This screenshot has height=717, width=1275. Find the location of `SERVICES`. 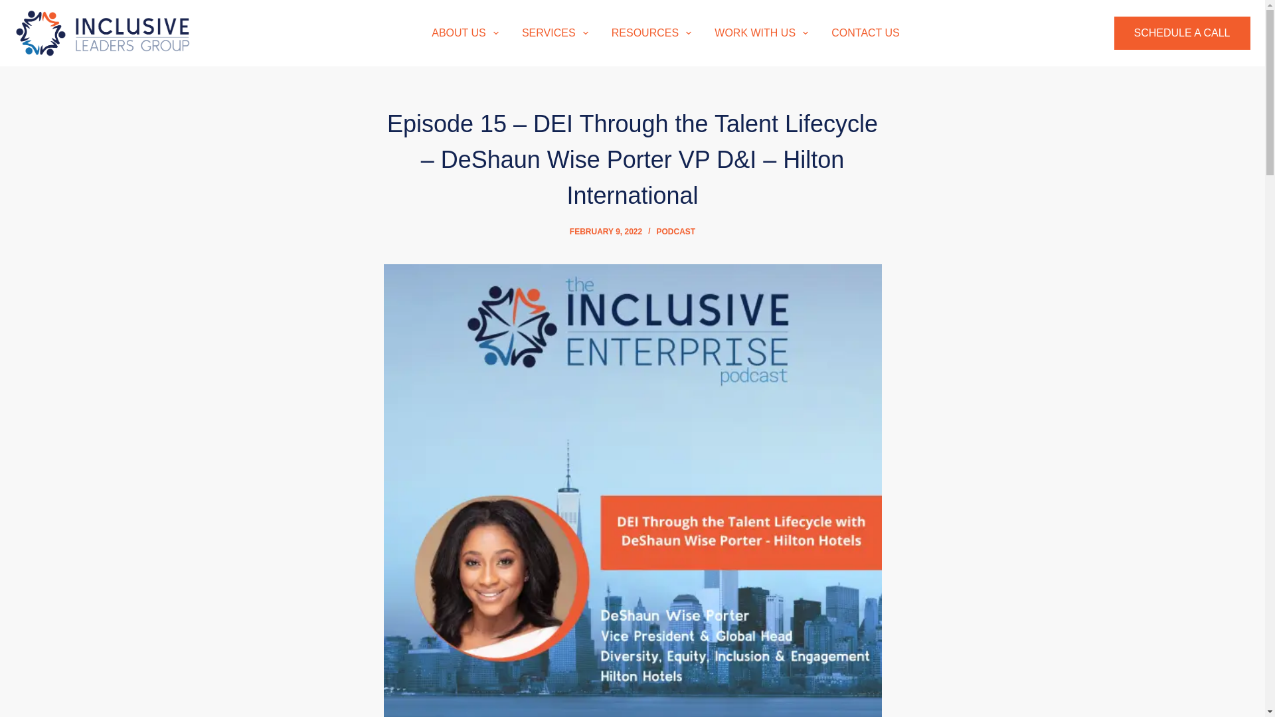

SERVICES is located at coordinates (555, 33).